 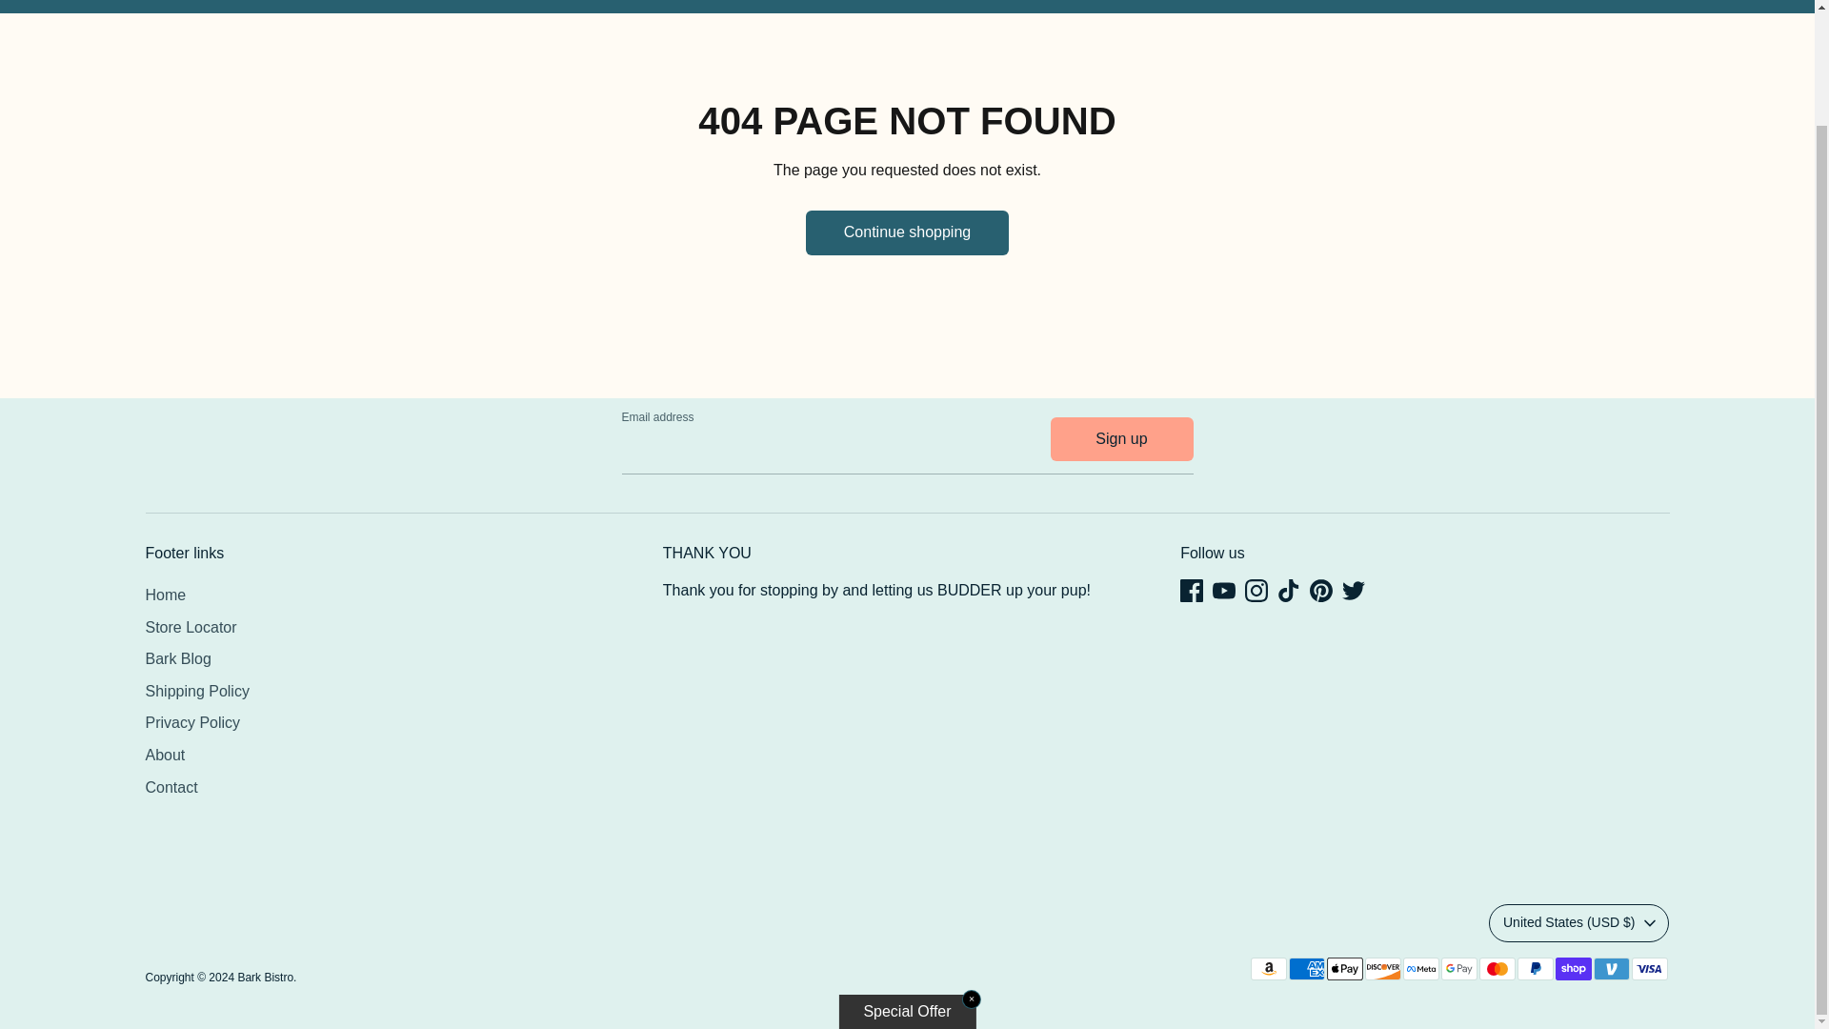 What do you see at coordinates (1344, 969) in the screenshot?
I see `Apple Pay` at bounding box center [1344, 969].